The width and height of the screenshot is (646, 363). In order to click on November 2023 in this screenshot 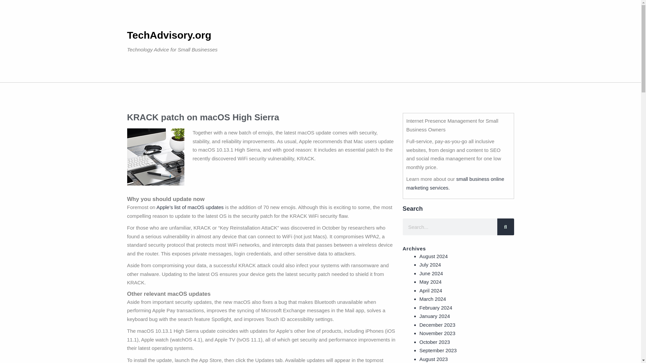, I will do `click(437, 333)`.